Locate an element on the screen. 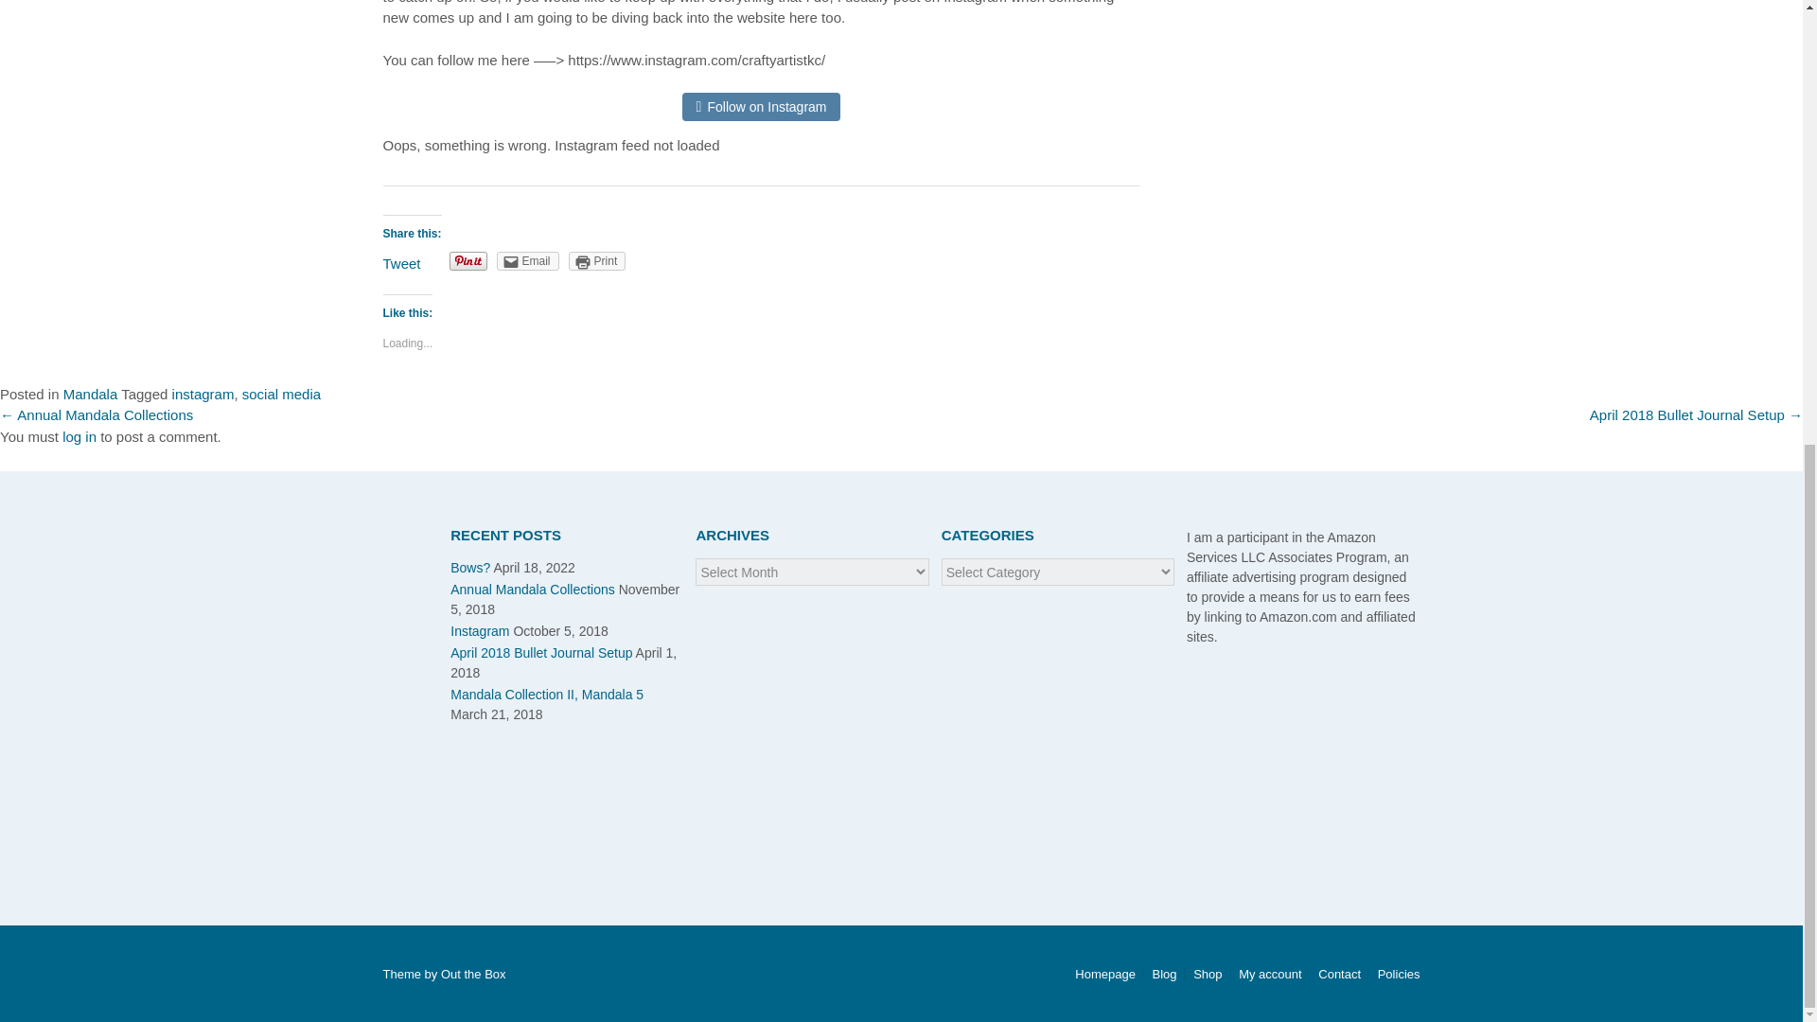 This screenshot has width=1817, height=1022. Email is located at coordinates (528, 261).